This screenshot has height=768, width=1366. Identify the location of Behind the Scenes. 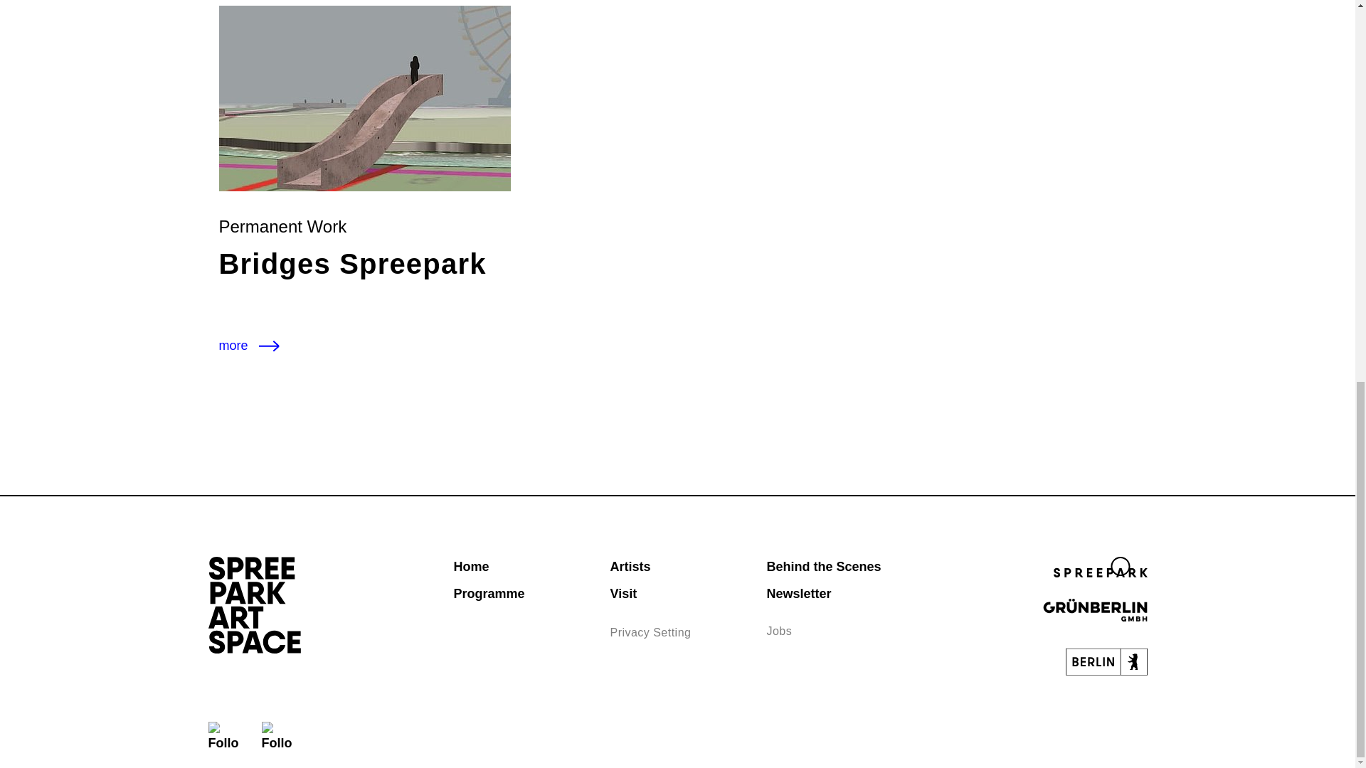
(824, 566).